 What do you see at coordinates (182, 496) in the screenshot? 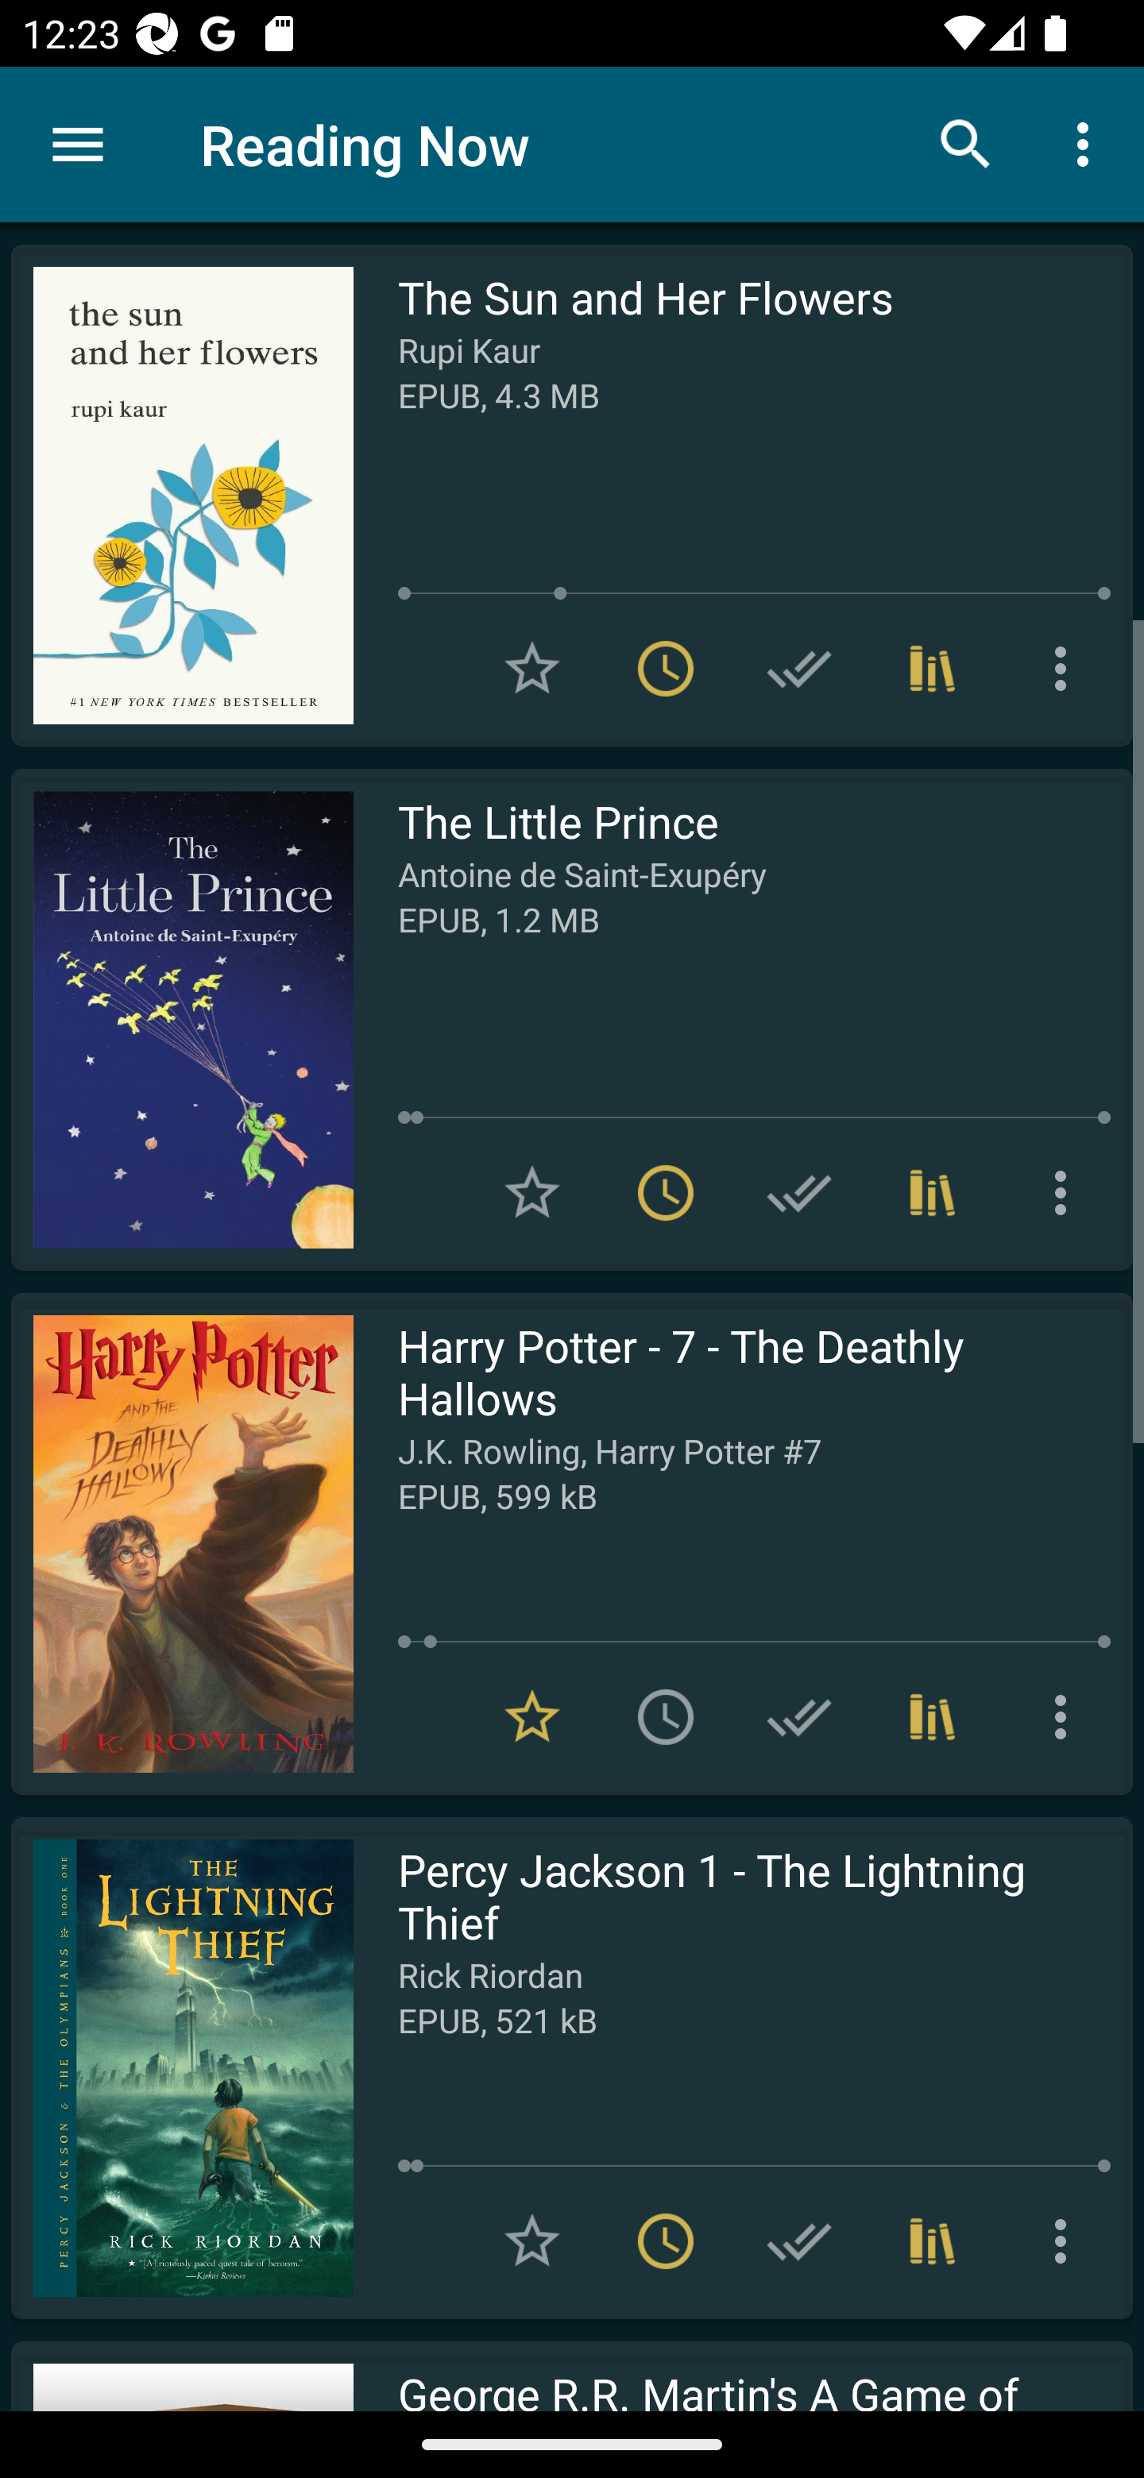
I see `Read The Sun and Her Flowers` at bounding box center [182, 496].